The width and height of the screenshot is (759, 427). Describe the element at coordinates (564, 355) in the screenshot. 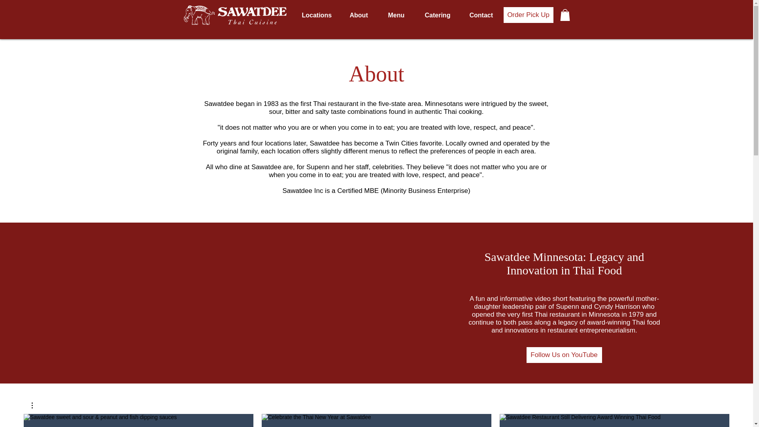

I see `Follow Us on YouTube` at that location.